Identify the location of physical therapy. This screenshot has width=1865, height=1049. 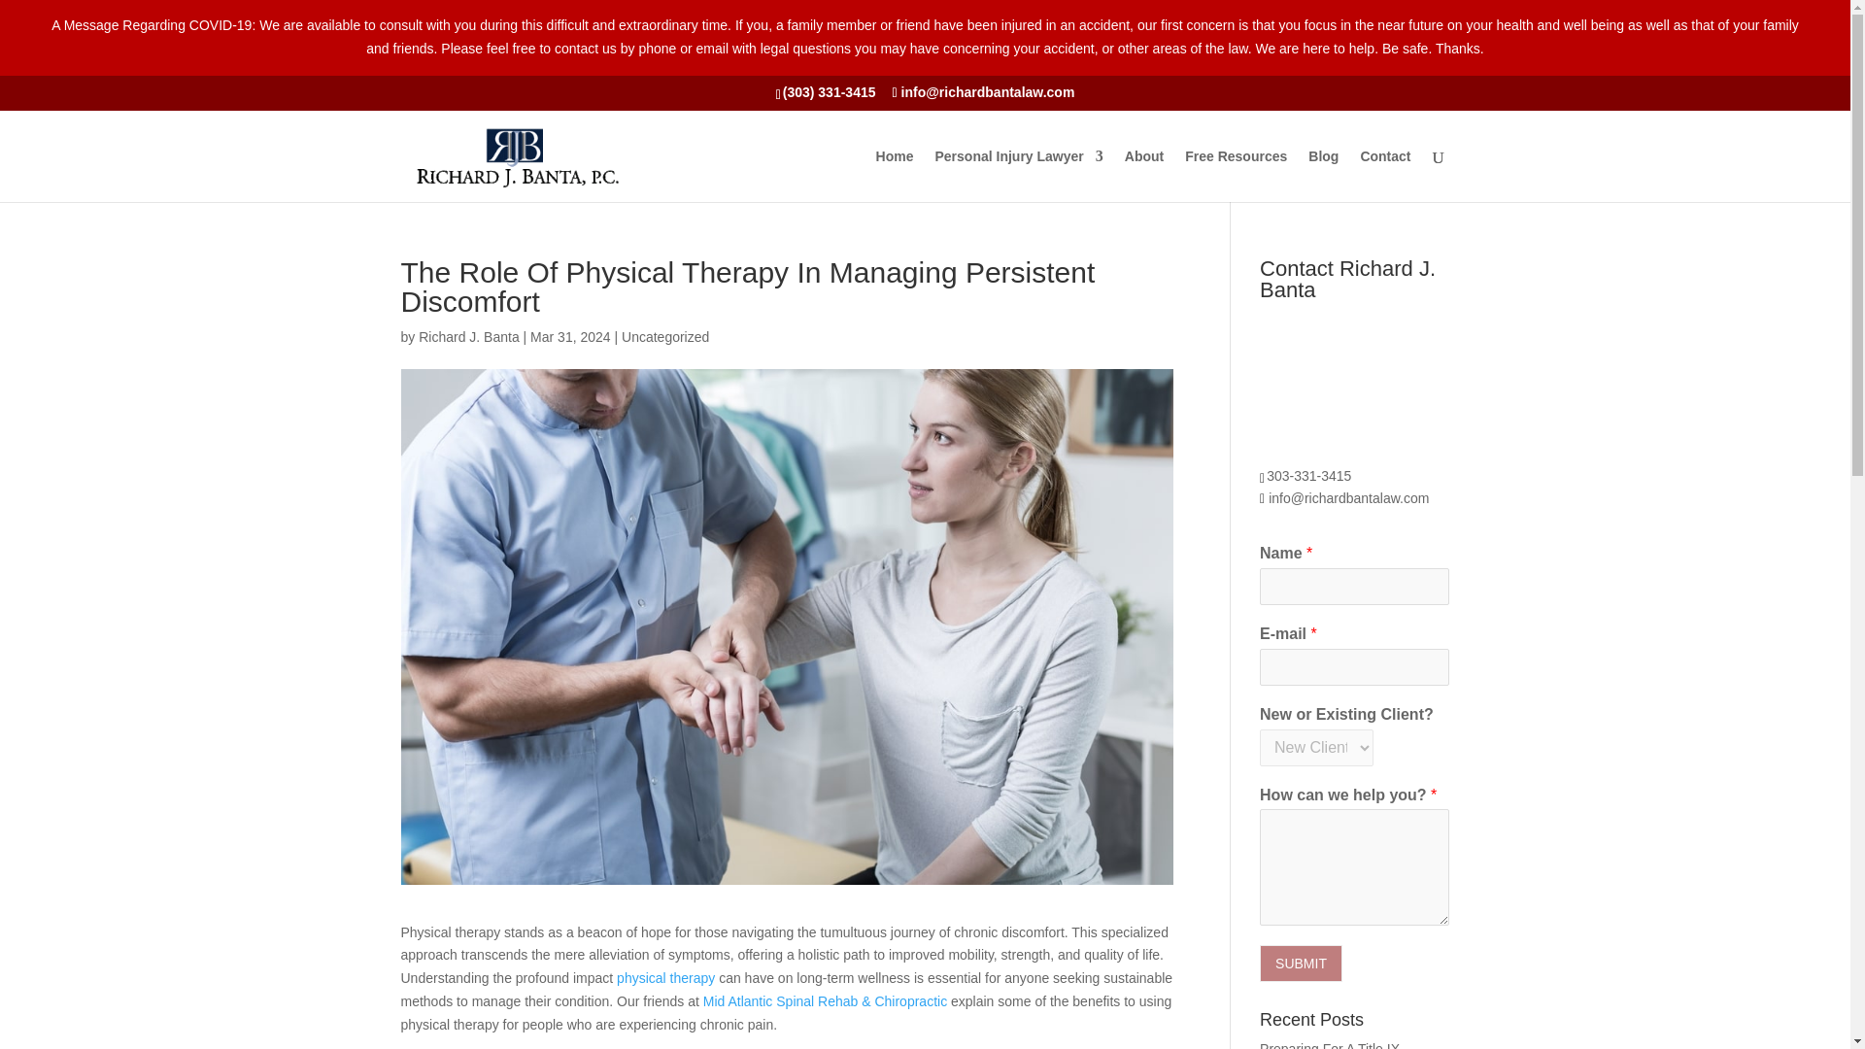
(665, 978).